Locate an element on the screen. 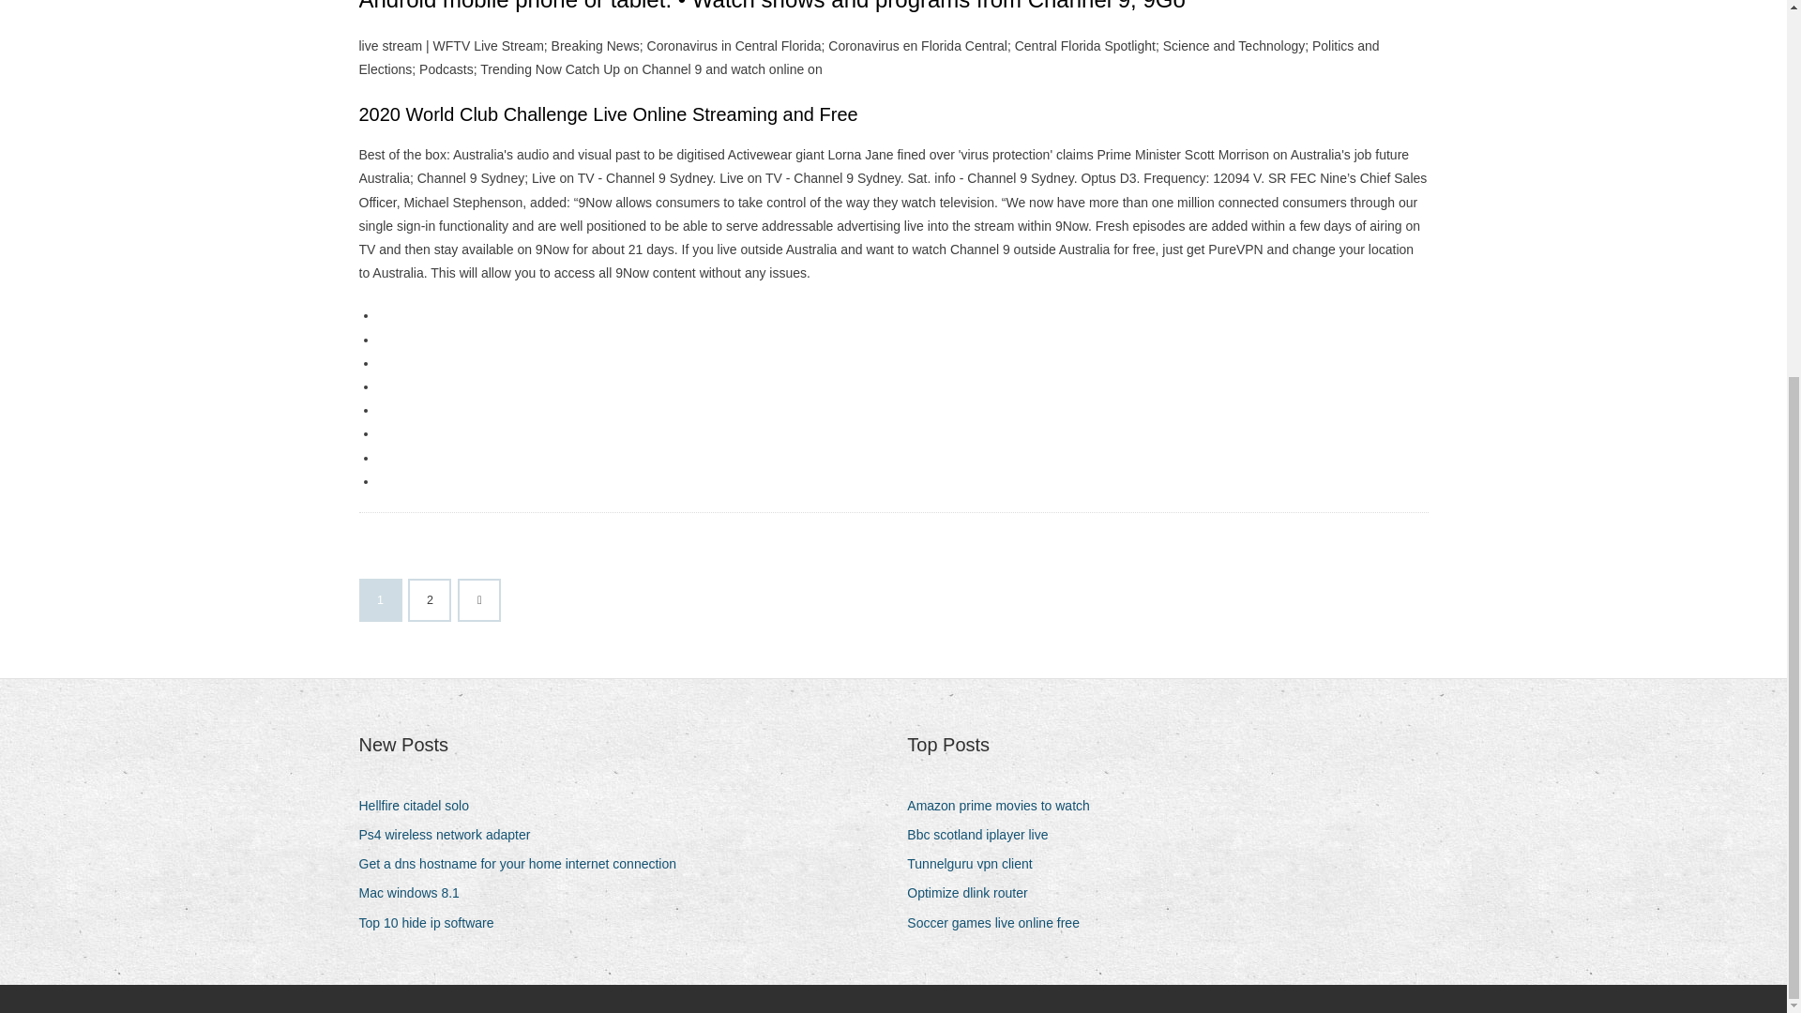  Soccer games live online free is located at coordinates (1000, 923).